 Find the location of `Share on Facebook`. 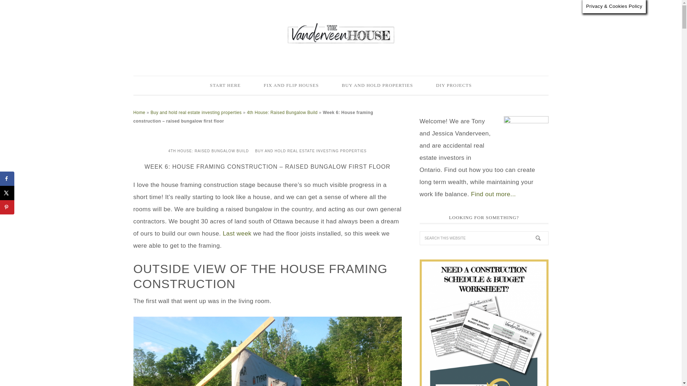

Share on Facebook is located at coordinates (7, 178).